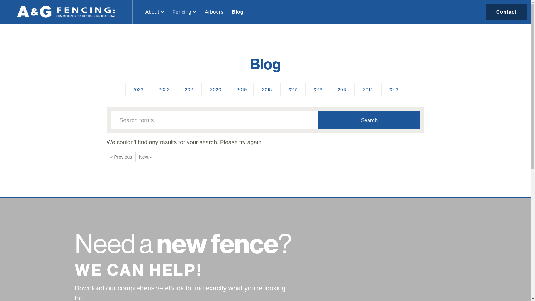 The width and height of the screenshot is (535, 301). Describe the element at coordinates (214, 12) in the screenshot. I see `Arbours` at that location.